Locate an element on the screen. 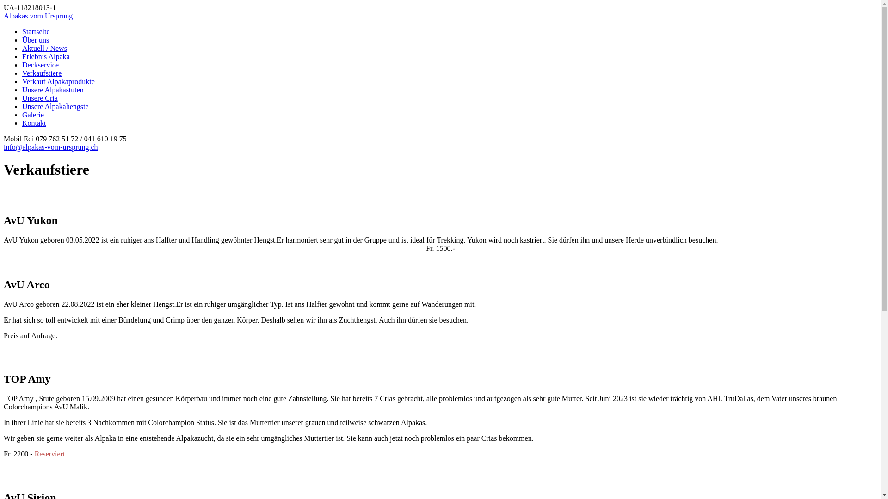 The height and width of the screenshot is (499, 888). Kontakt is located at coordinates (34, 123).